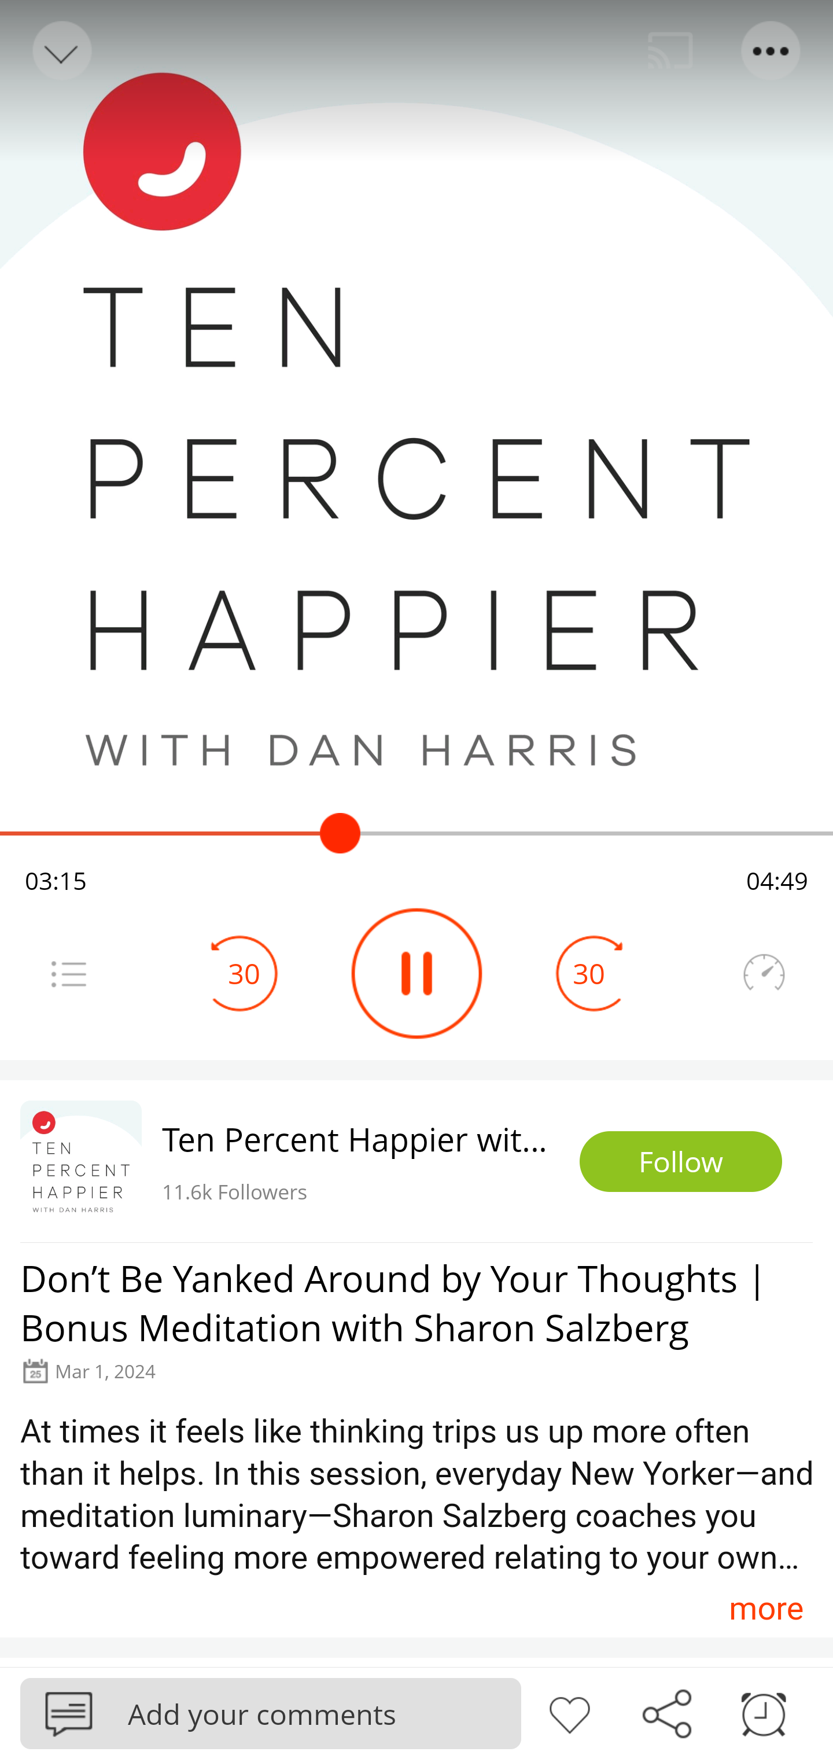 The height and width of the screenshot is (1759, 833). I want to click on Speedometer, so click(764, 973).